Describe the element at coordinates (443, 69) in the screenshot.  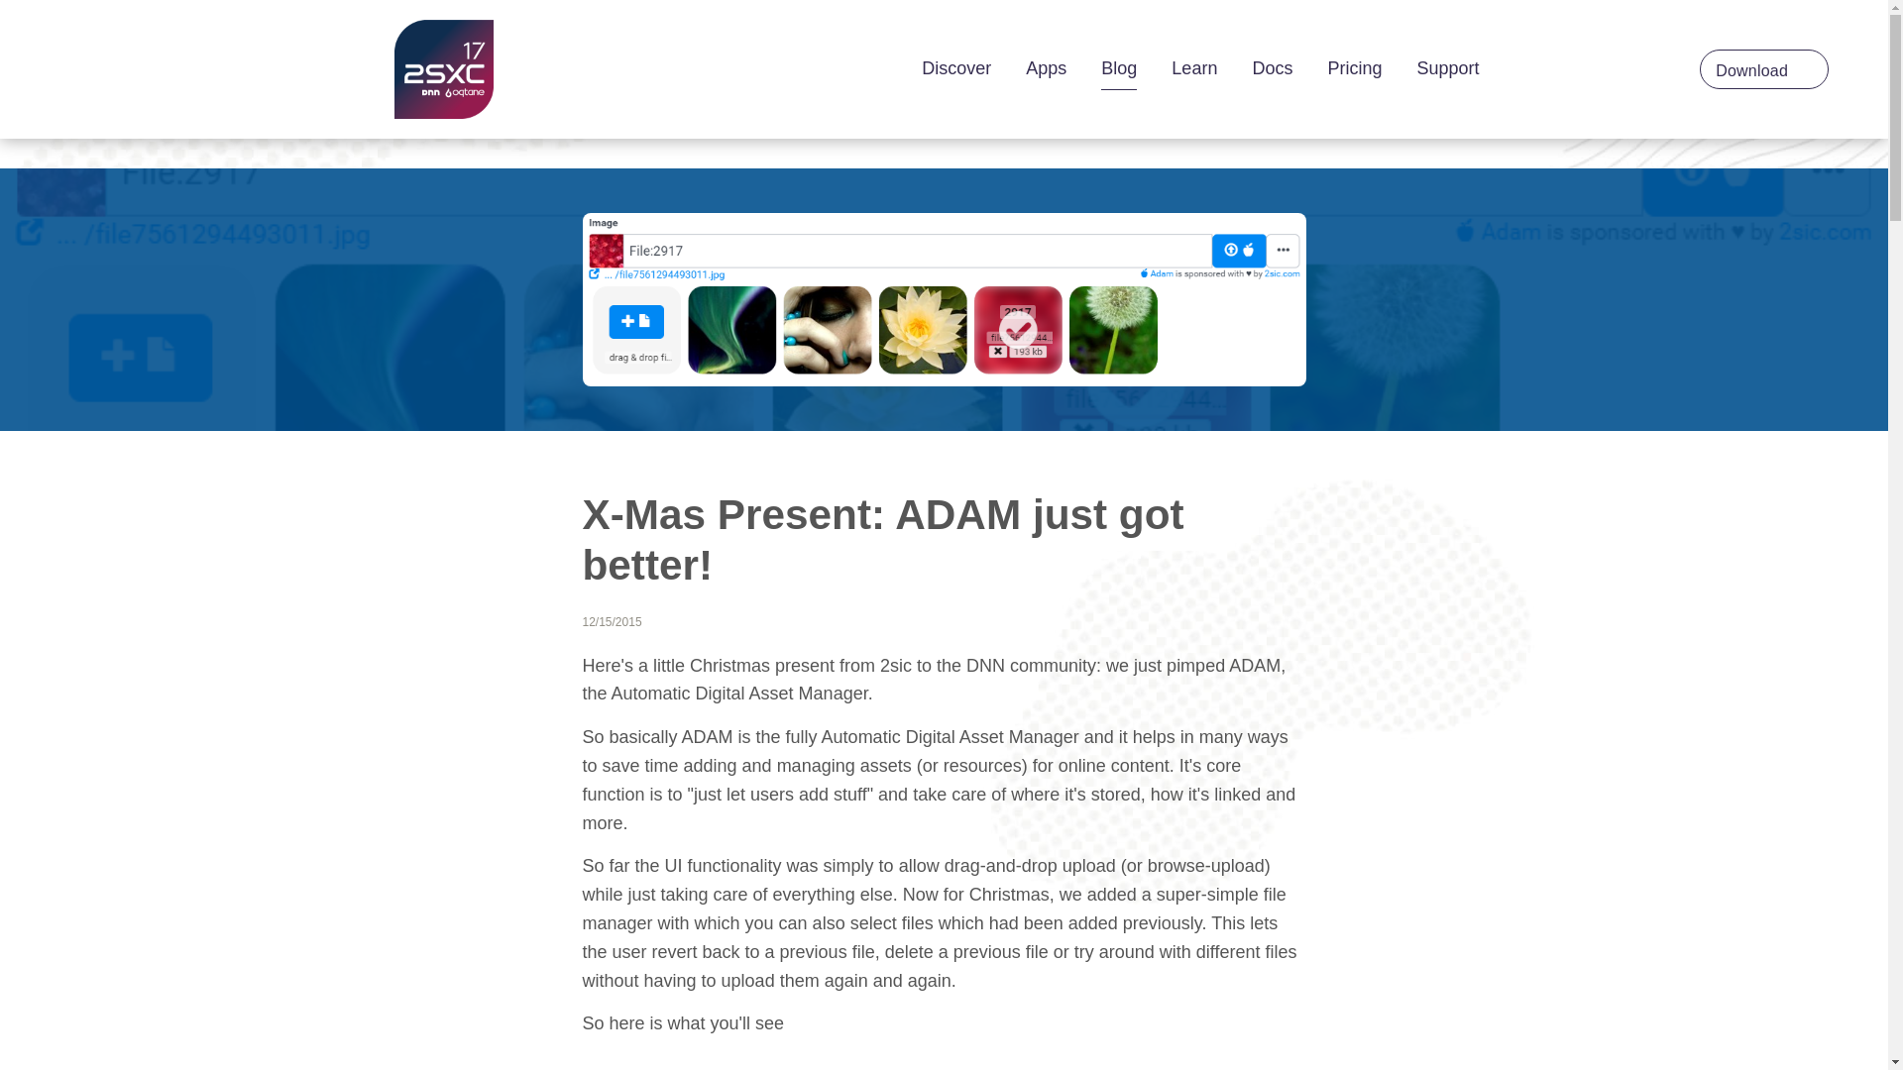
I see `2sxc - Fork me on GitHub` at that location.